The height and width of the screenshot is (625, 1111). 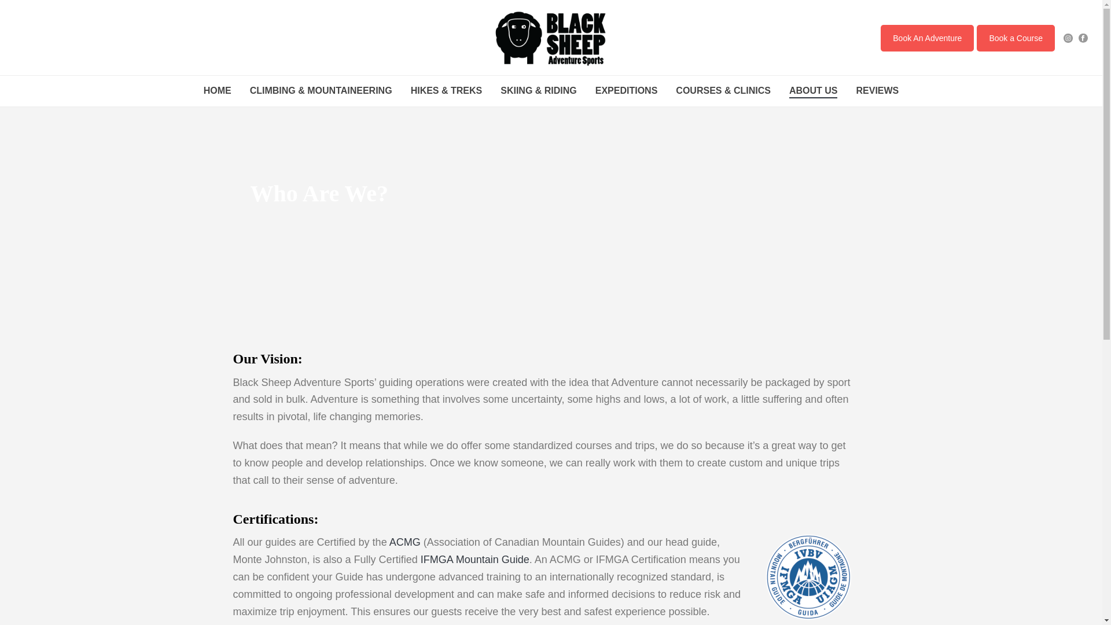 I want to click on ABOUT US, so click(x=814, y=91).